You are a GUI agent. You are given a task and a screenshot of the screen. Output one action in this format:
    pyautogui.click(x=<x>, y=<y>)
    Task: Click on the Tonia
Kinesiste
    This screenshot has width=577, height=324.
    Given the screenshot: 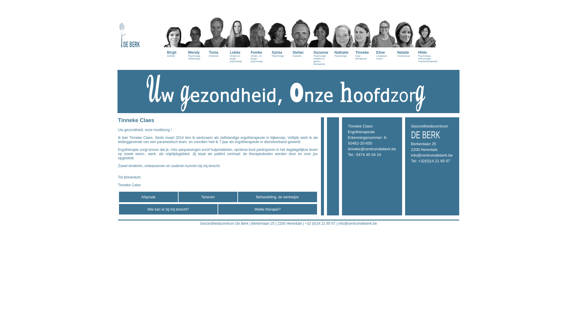 What is the action you would take?
    pyautogui.click(x=216, y=31)
    